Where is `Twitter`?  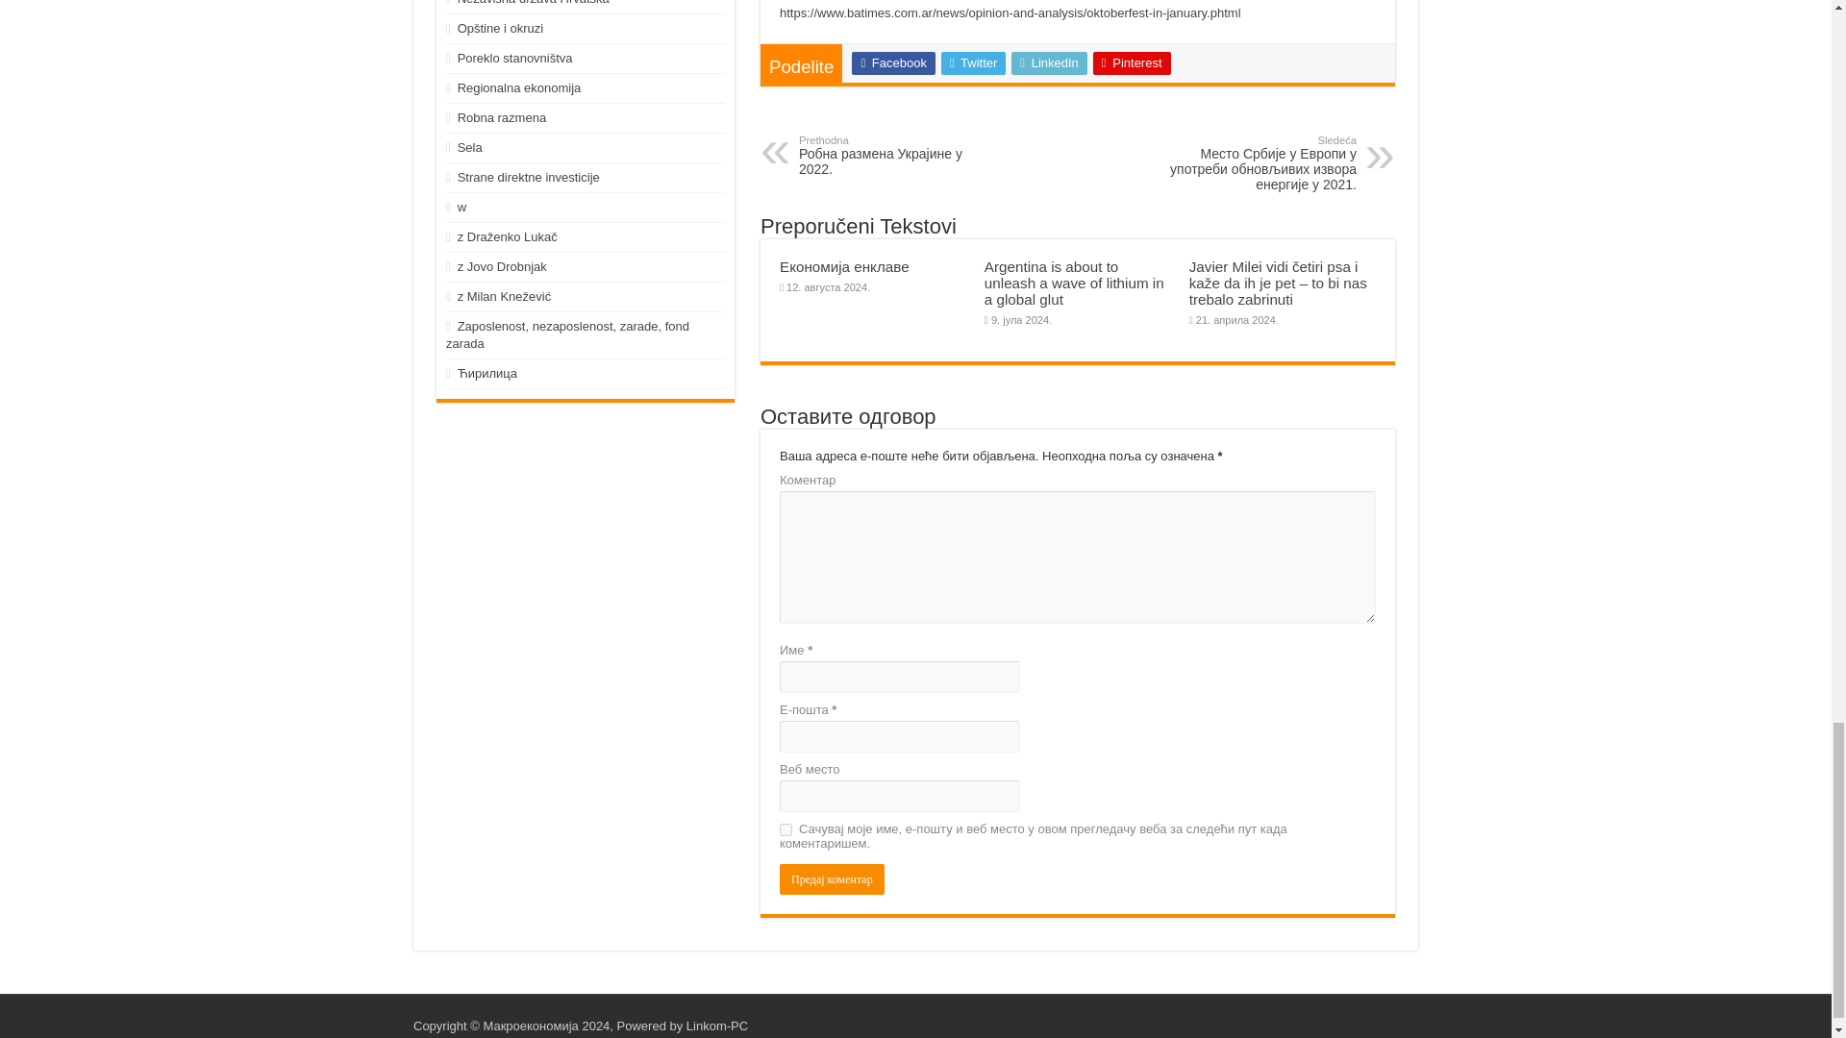 Twitter is located at coordinates (973, 63).